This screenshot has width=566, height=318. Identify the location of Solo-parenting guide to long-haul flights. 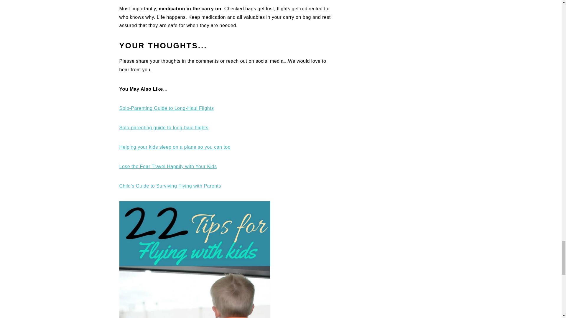
(163, 127).